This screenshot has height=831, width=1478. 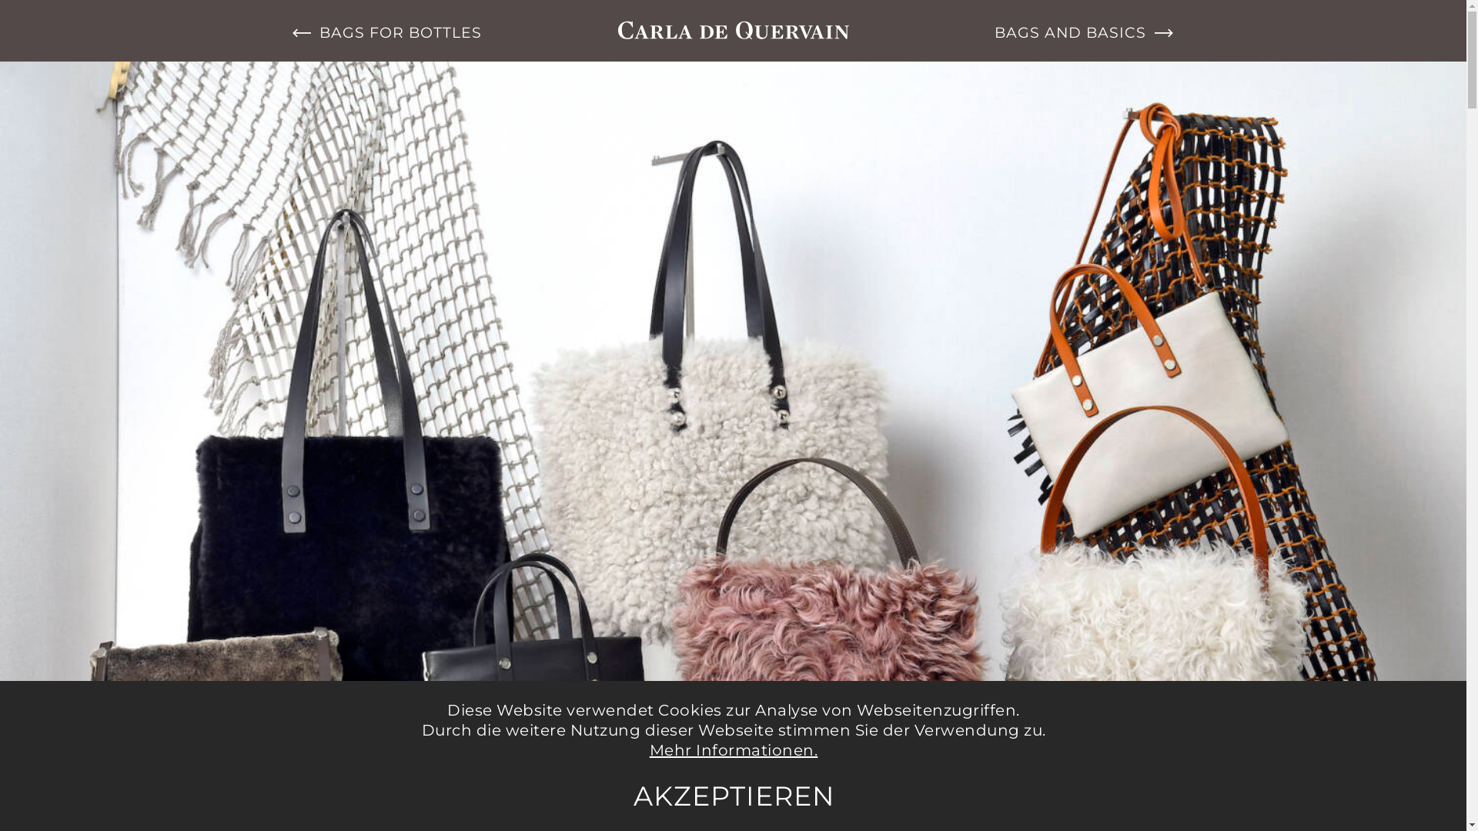 What do you see at coordinates (734, 31) in the screenshot?
I see `Toggle navigation` at bounding box center [734, 31].